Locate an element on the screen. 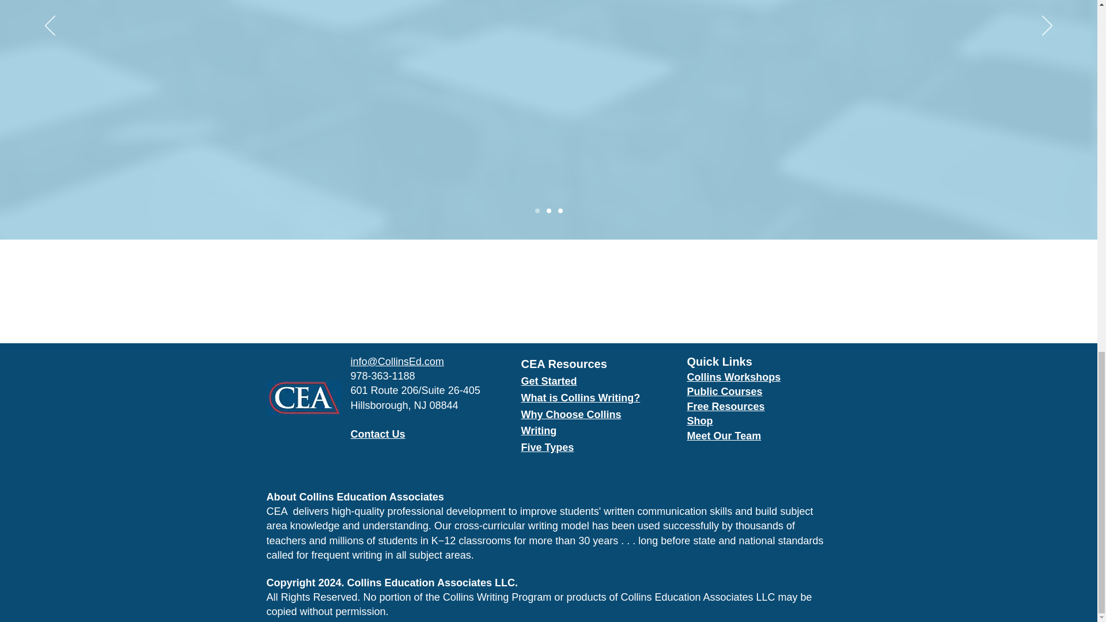  Shop is located at coordinates (699, 420).